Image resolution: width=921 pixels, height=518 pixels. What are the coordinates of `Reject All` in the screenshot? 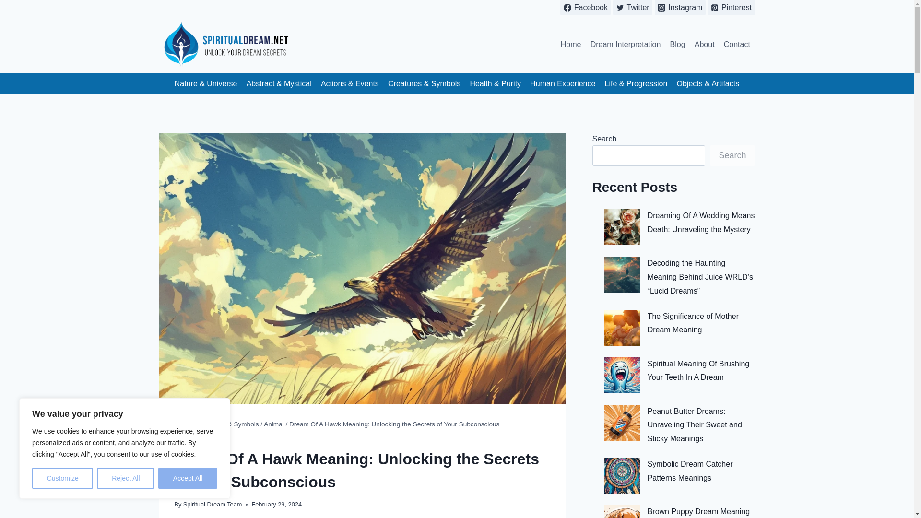 It's located at (126, 478).